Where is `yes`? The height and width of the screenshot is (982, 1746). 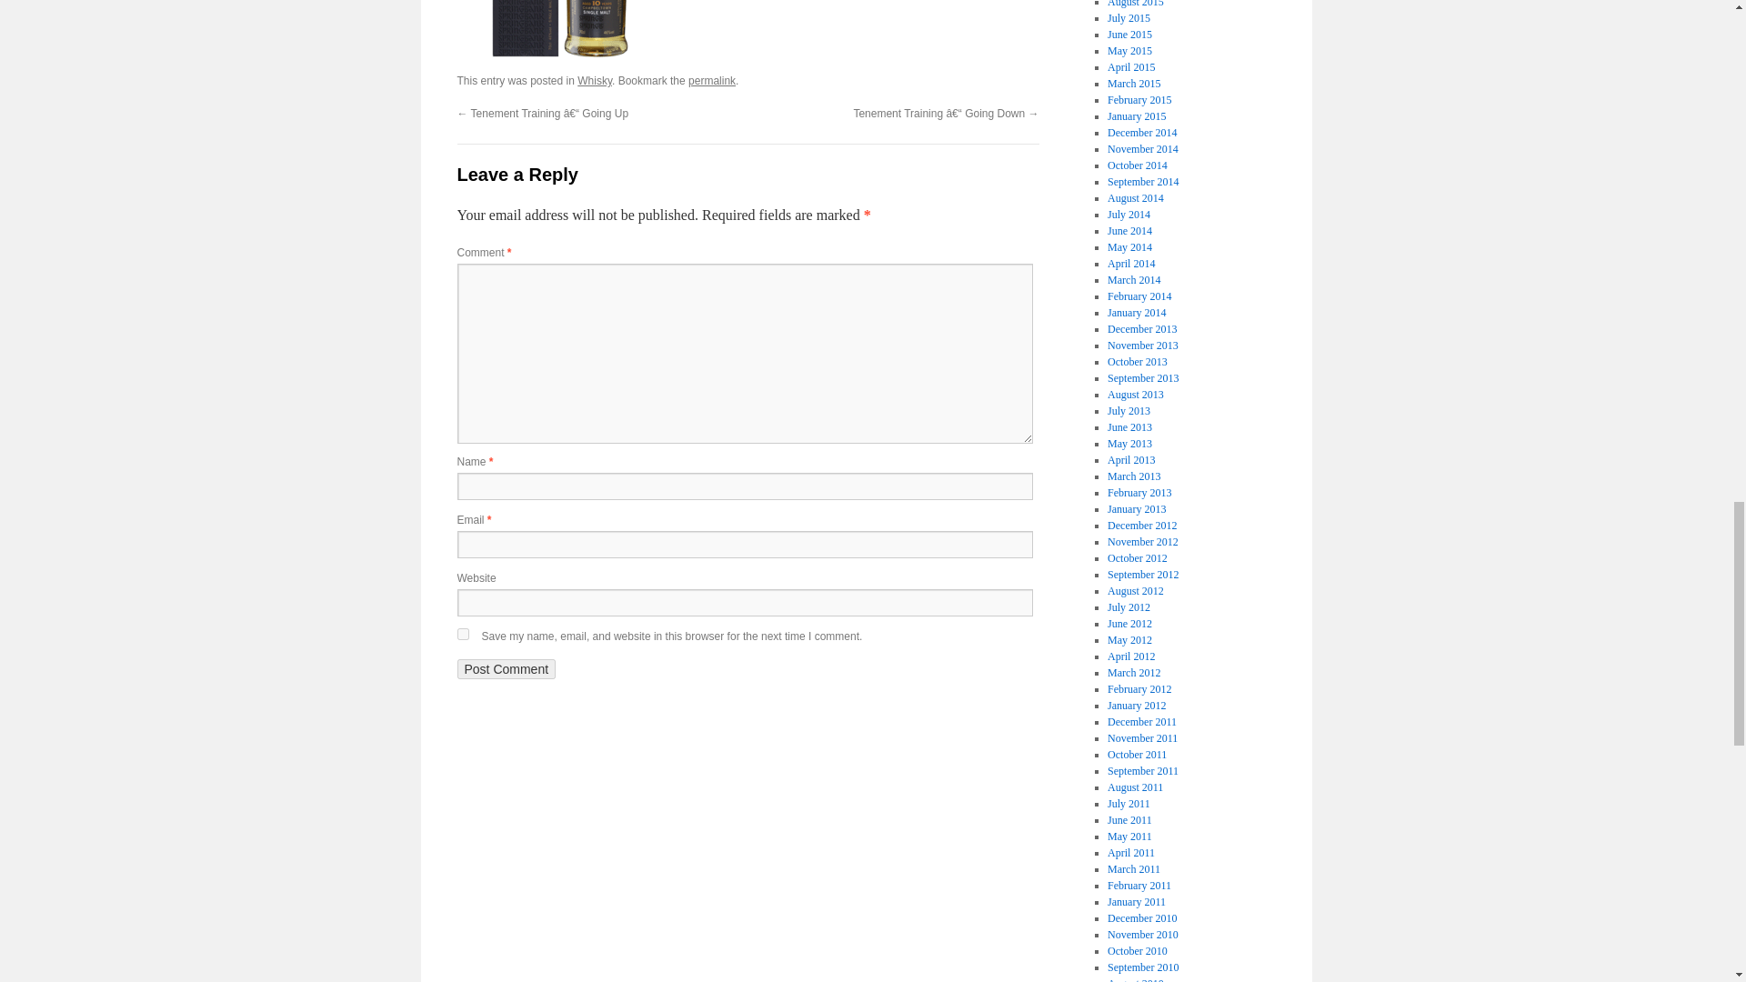
yes is located at coordinates (462, 635).